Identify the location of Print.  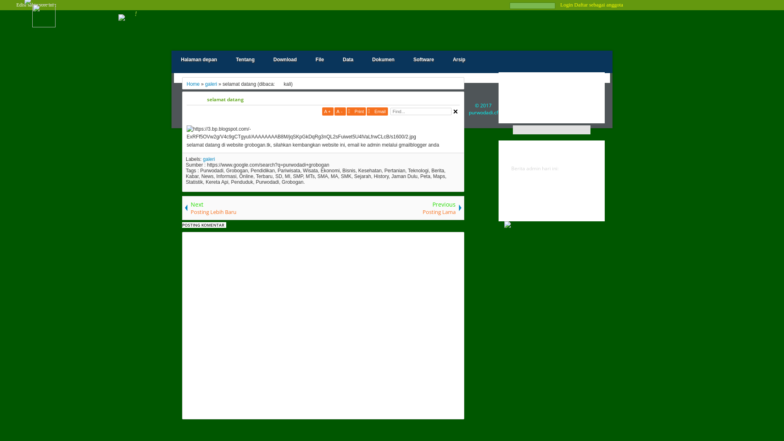
(356, 111).